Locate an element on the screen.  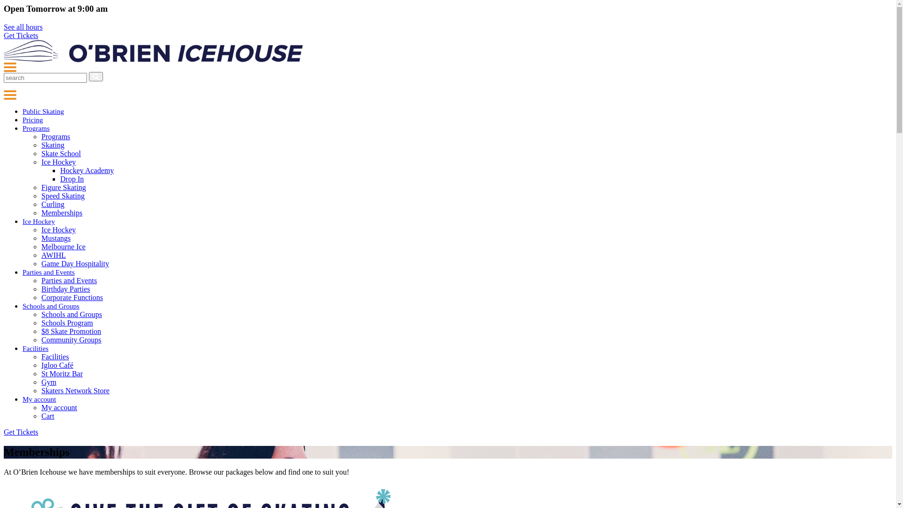
Curling is located at coordinates (53, 204).